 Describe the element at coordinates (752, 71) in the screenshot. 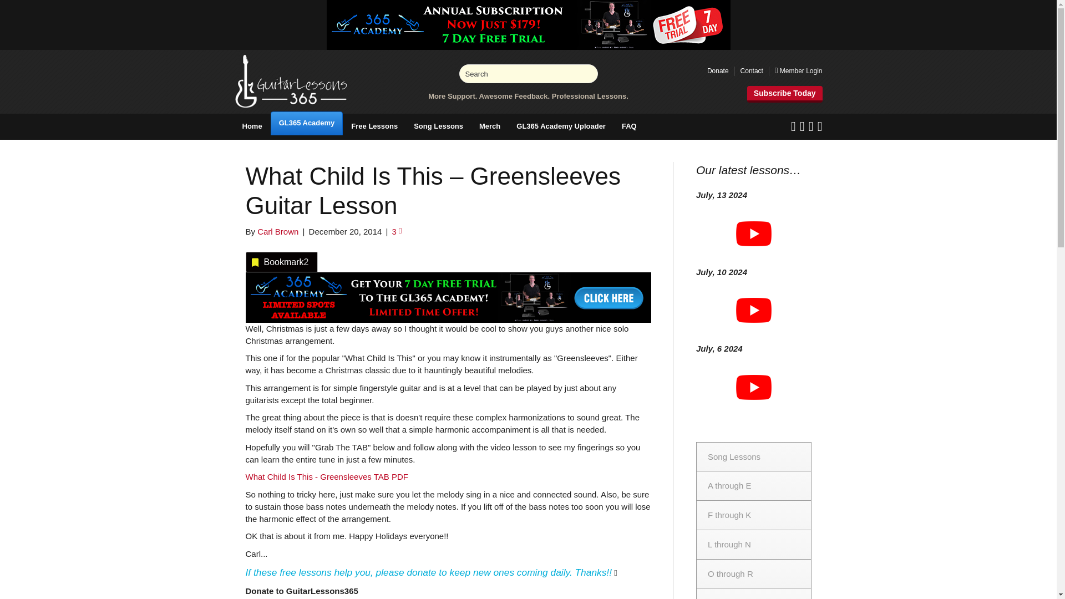

I see `Contact` at that location.